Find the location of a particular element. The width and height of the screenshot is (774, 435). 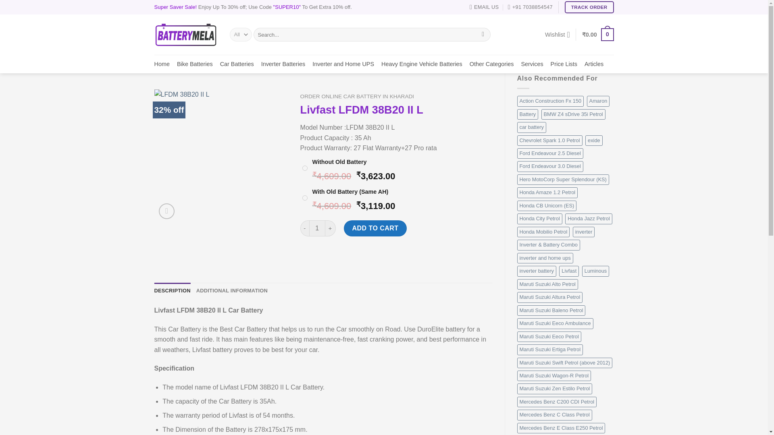

EMAIL US is located at coordinates (484, 7).